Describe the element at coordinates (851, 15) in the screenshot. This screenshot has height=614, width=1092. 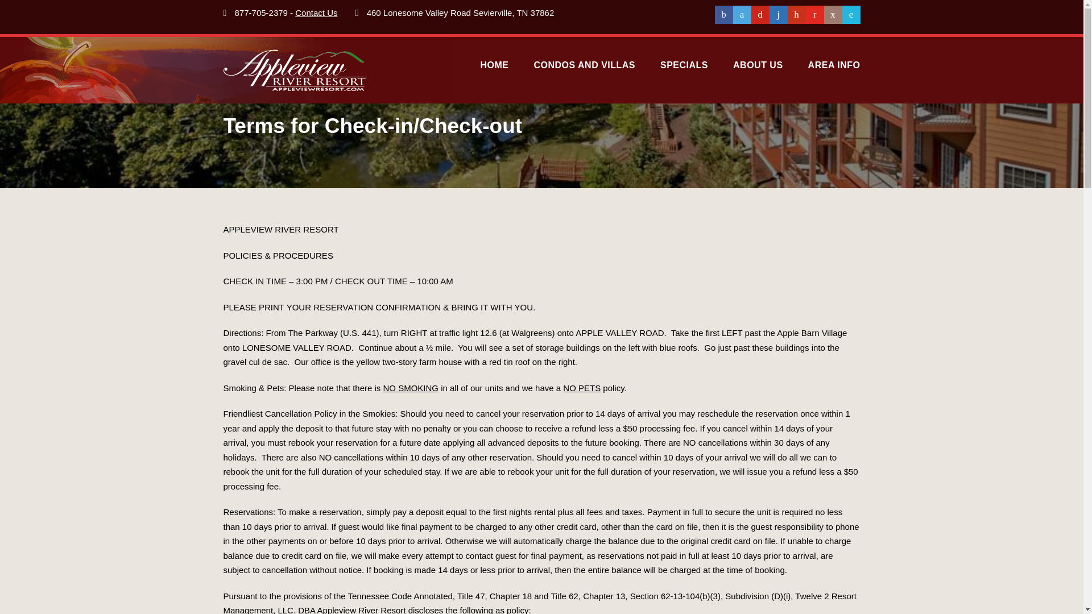
I see `foursquare` at that location.